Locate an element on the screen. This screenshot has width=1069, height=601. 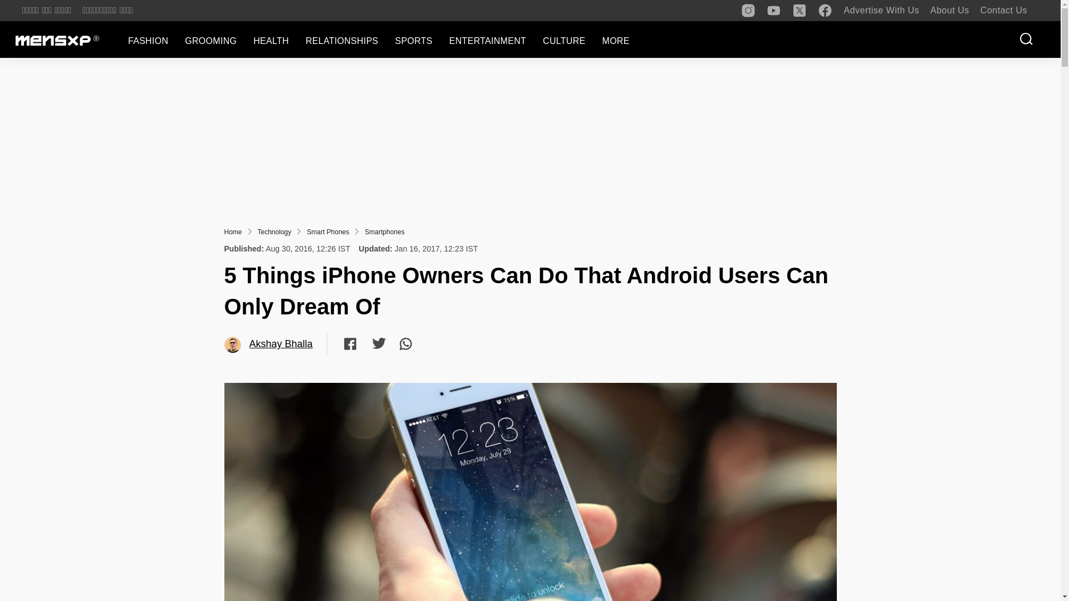
Technology is located at coordinates (274, 232).